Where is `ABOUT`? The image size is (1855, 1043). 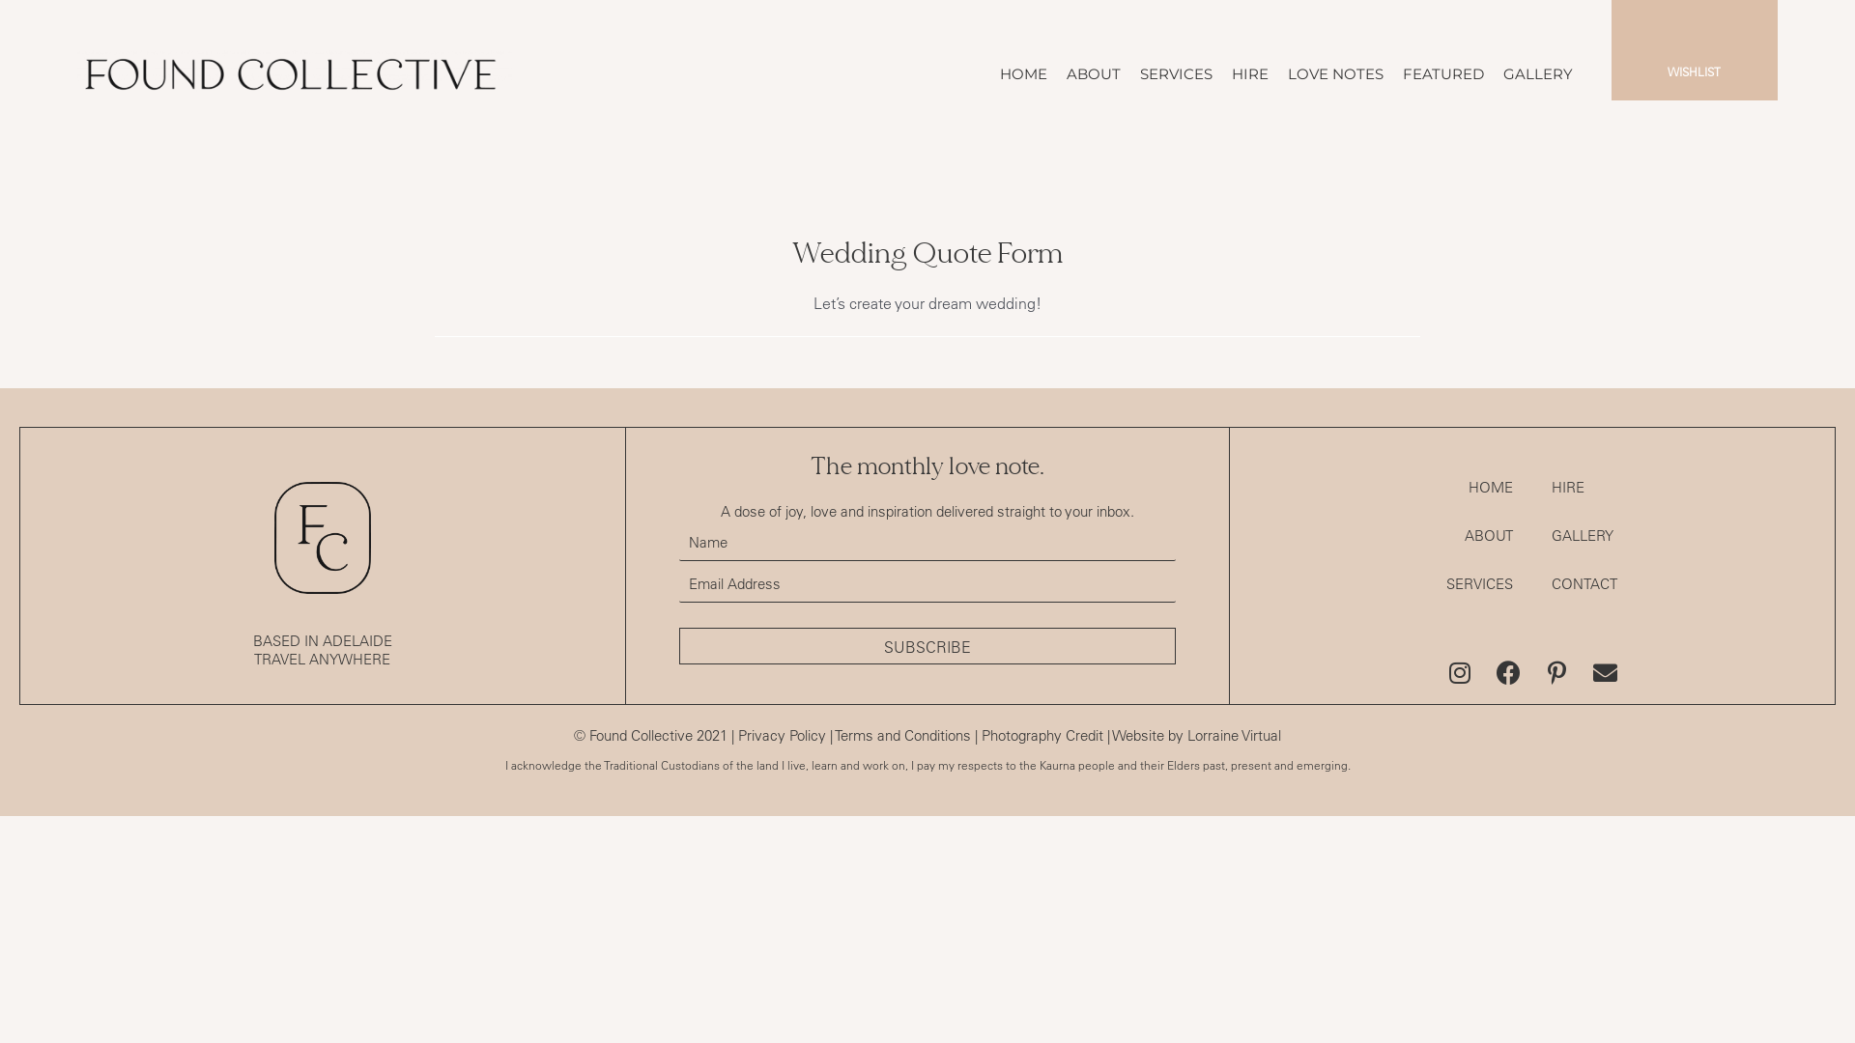
ABOUT is located at coordinates (1489, 535).